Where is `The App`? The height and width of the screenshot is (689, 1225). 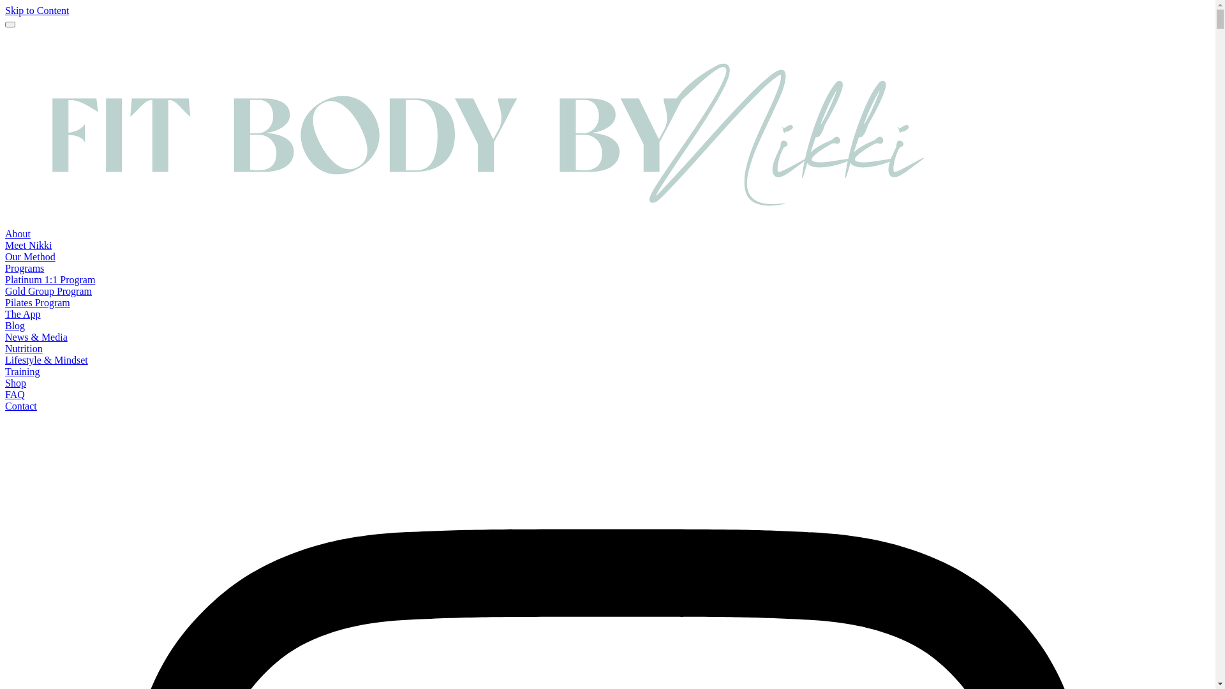
The App is located at coordinates (23, 314).